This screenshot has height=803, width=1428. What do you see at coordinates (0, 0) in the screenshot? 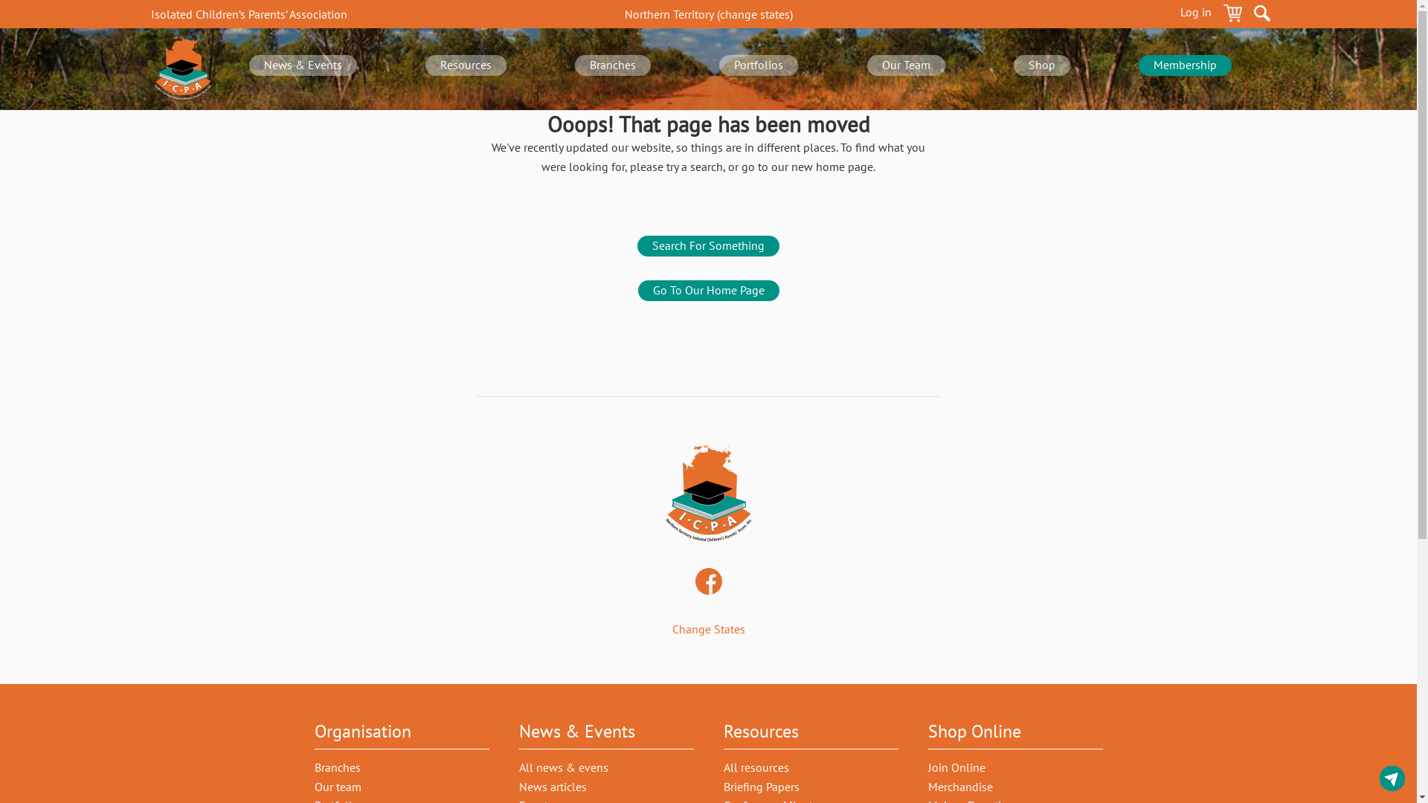
I see `Skip to main content` at bounding box center [0, 0].